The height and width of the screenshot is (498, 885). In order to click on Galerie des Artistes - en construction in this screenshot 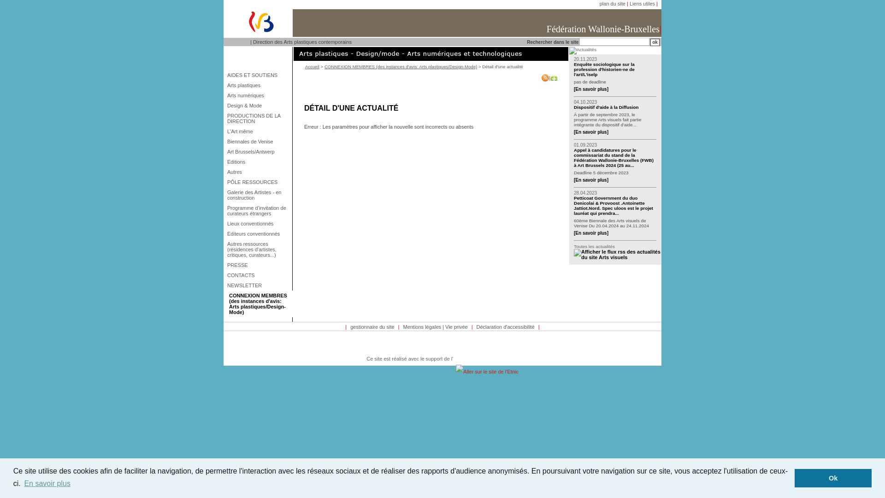, I will do `click(258, 195)`.